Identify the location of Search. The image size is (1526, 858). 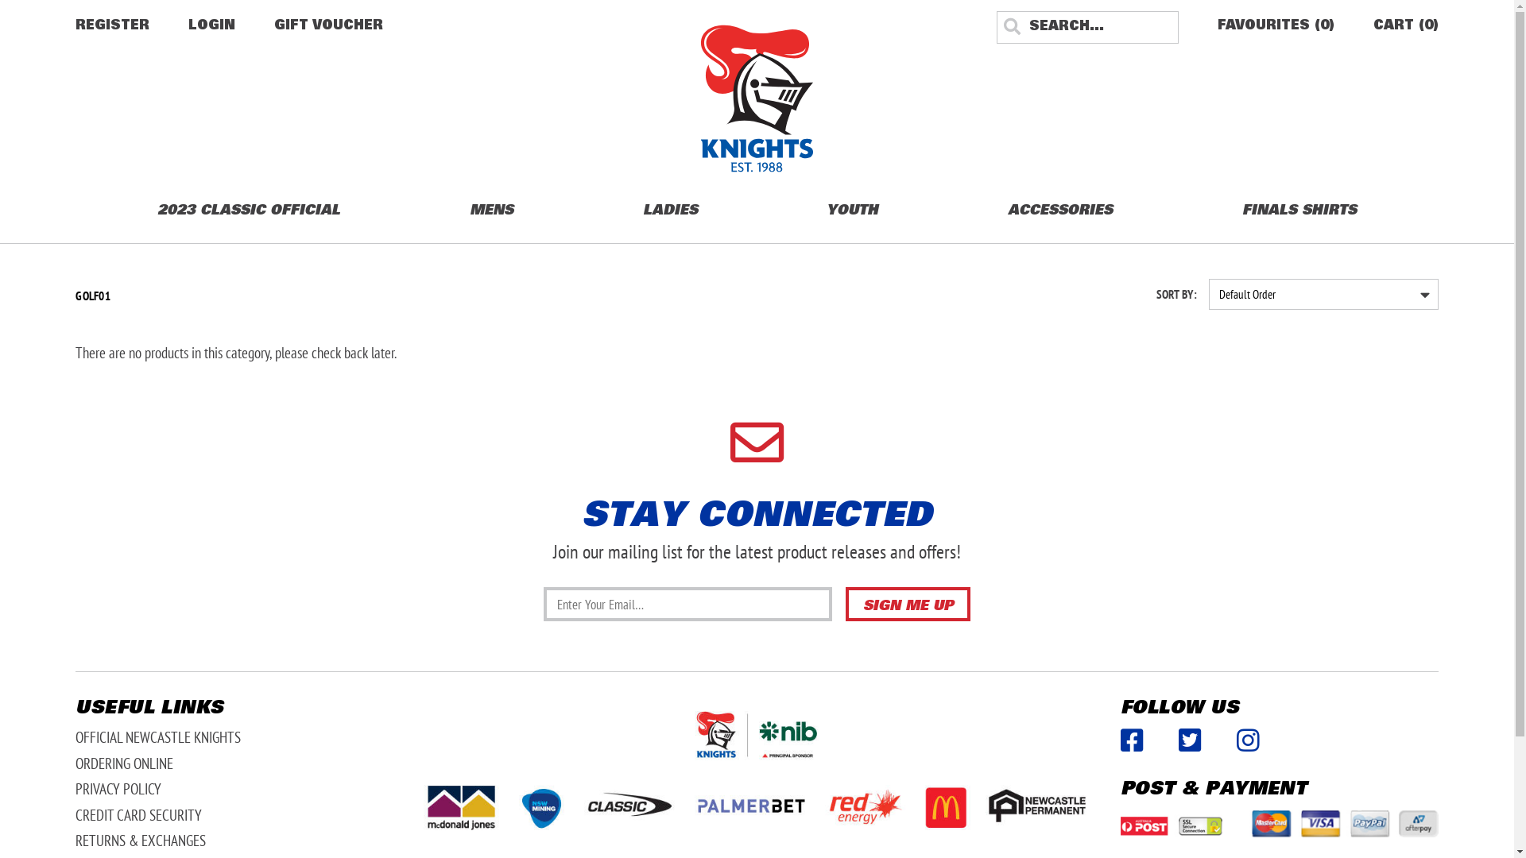
(11, 8).